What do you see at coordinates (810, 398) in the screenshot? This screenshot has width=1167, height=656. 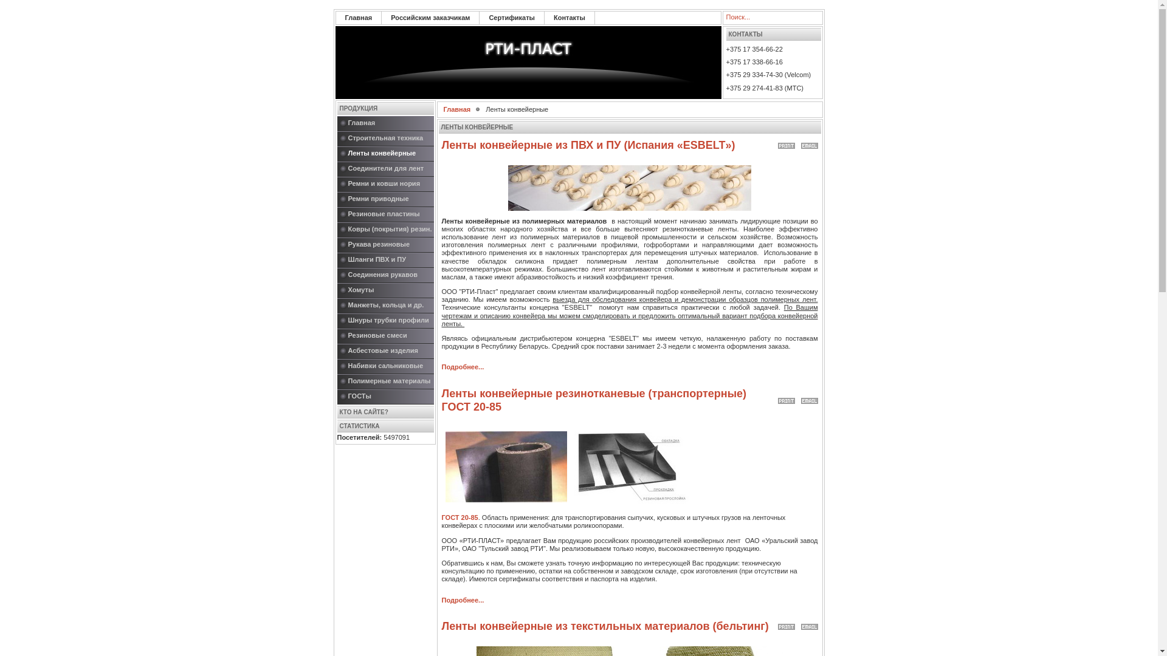 I see `E-mail` at bounding box center [810, 398].